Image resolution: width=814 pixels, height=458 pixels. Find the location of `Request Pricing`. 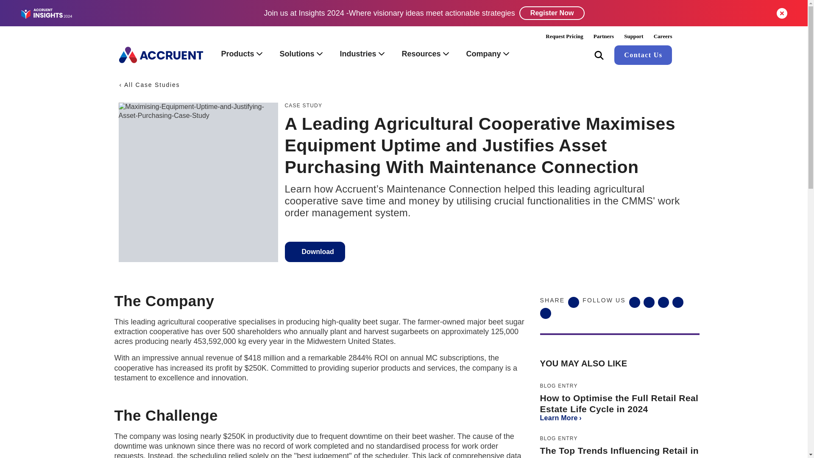

Request Pricing is located at coordinates (564, 36).